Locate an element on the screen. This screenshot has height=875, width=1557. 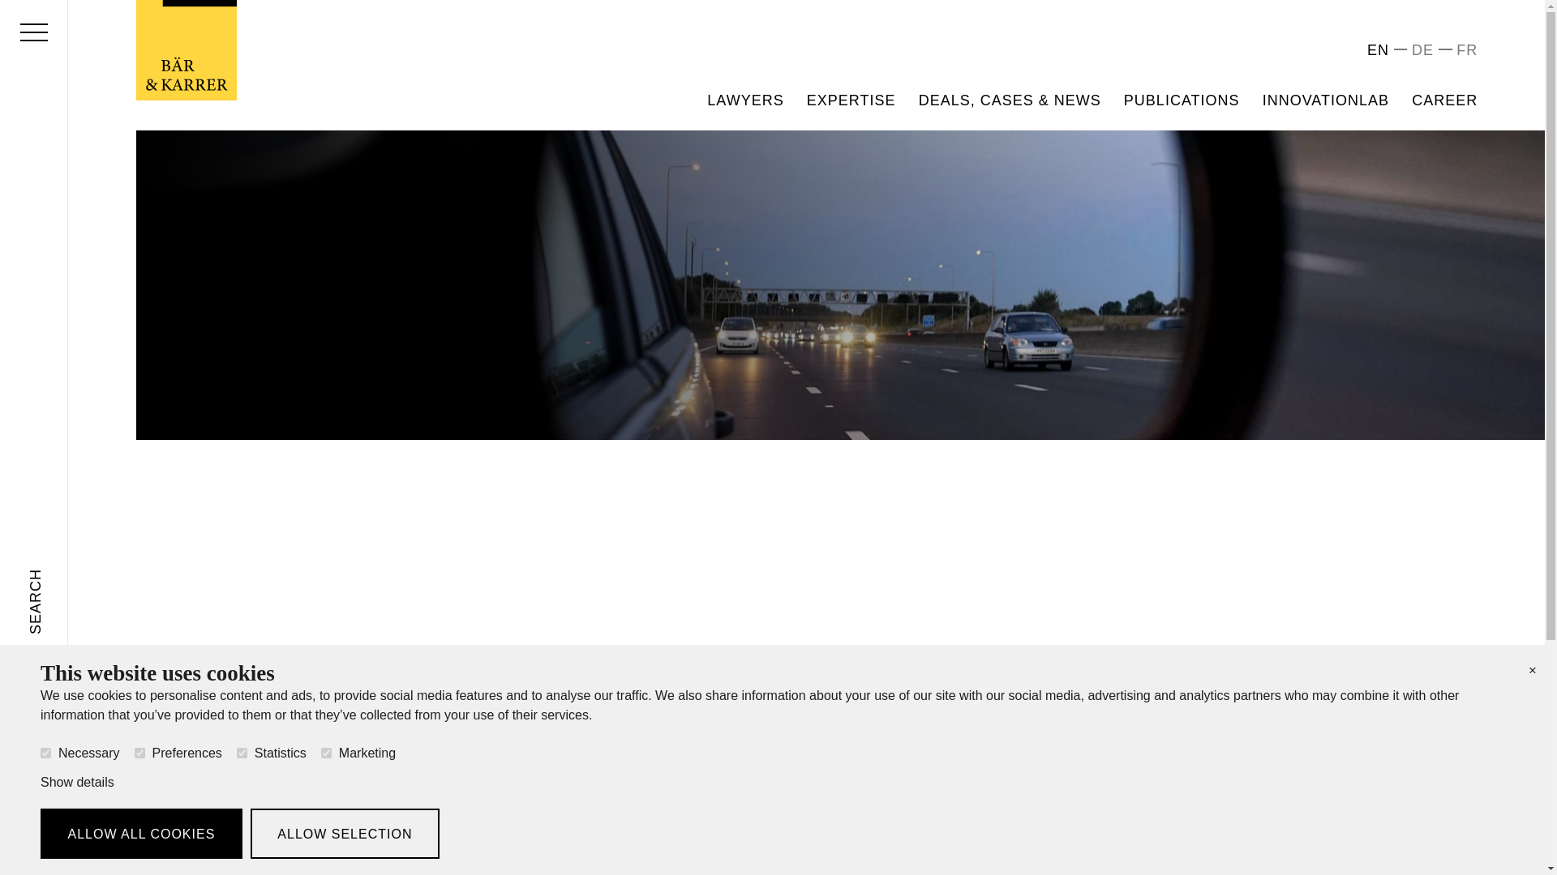
on is located at coordinates (45, 753).